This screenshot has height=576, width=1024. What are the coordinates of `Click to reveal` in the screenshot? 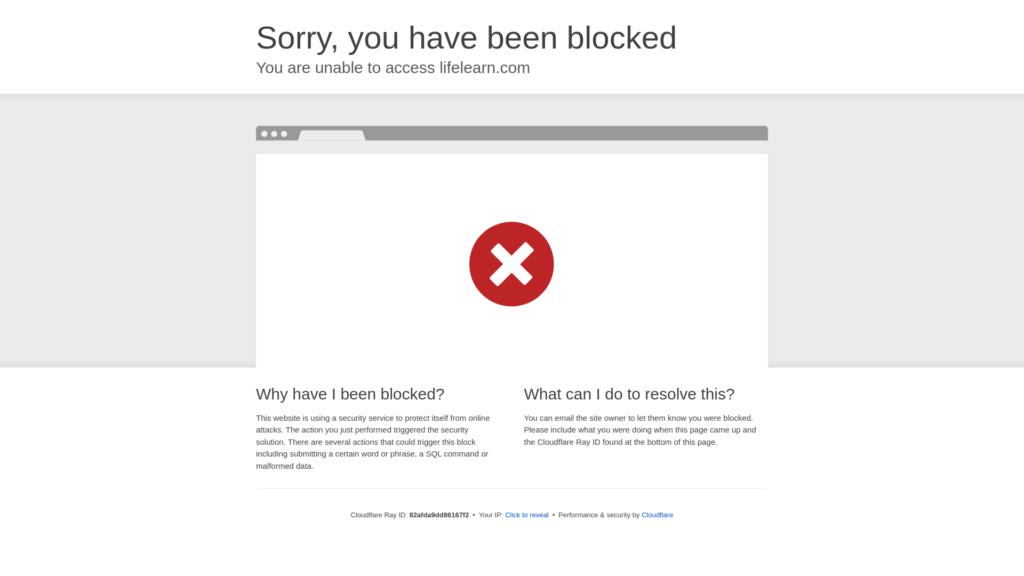 It's located at (527, 515).